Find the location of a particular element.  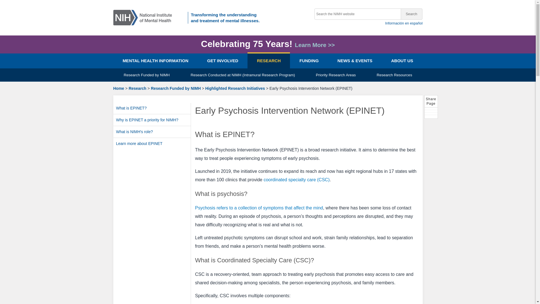

FUNDING is located at coordinates (309, 61).